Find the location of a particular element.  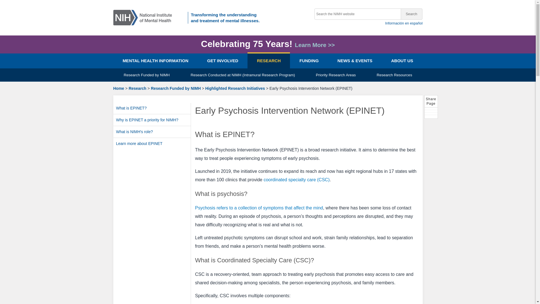

FUNDING is located at coordinates (309, 61).